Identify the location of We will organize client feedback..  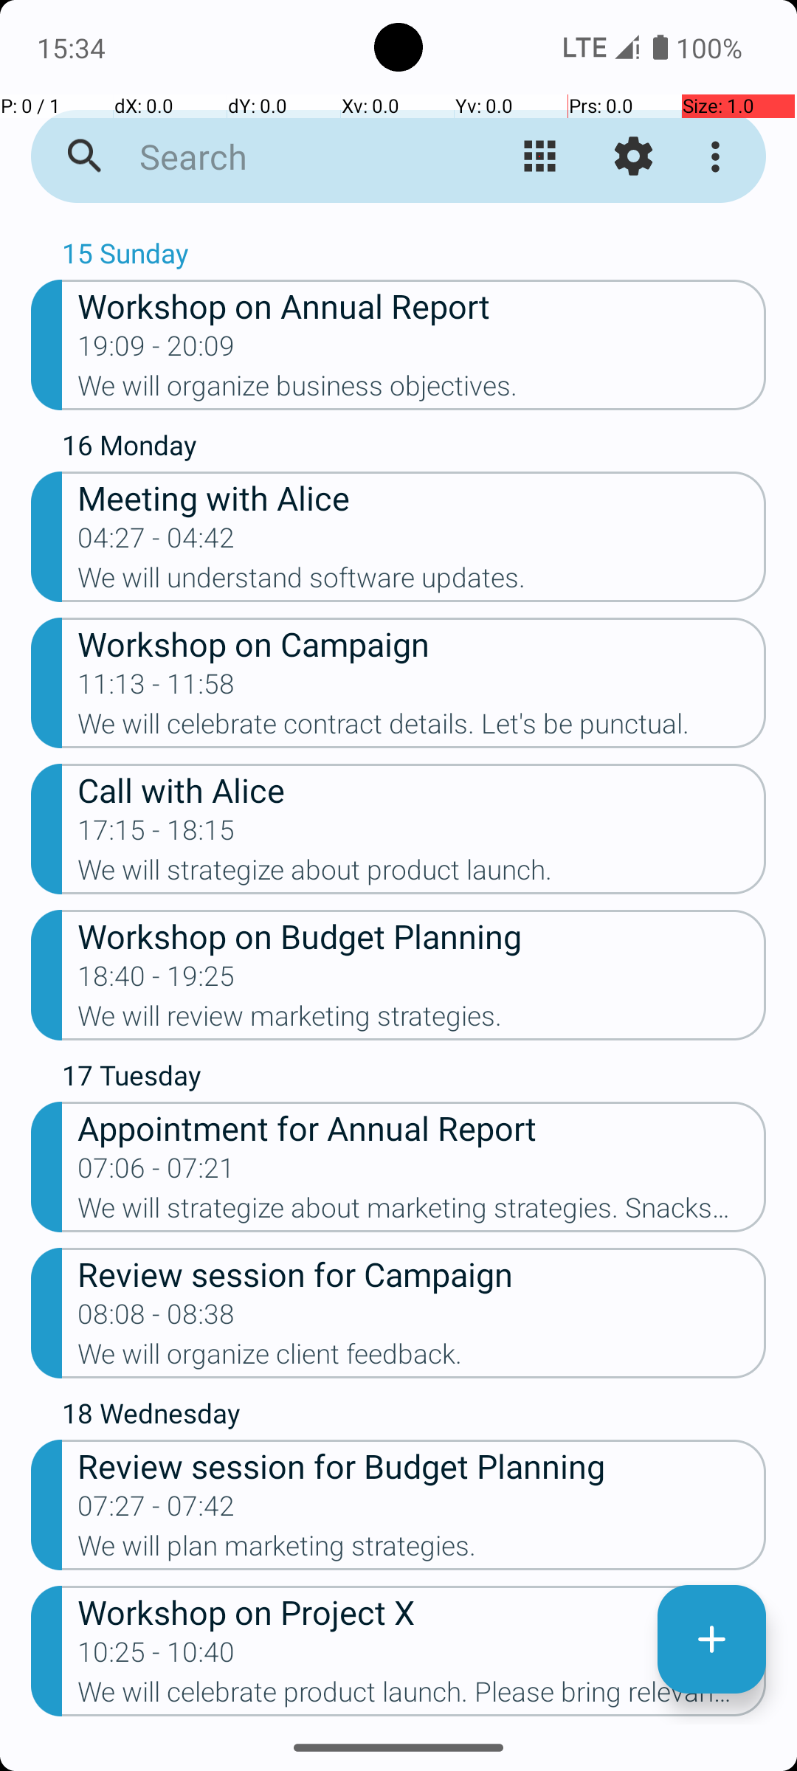
(422, 1359).